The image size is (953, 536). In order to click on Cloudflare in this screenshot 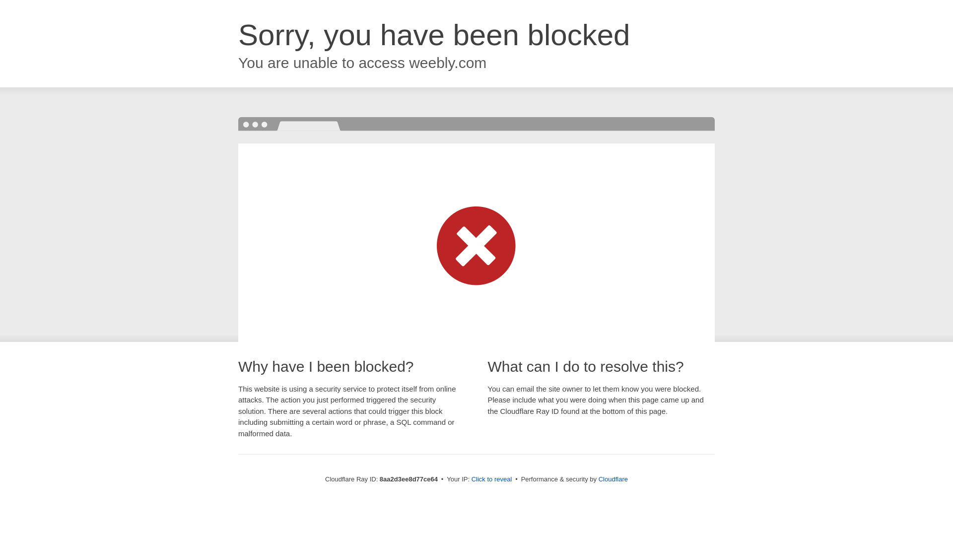, I will do `click(613, 479)`.